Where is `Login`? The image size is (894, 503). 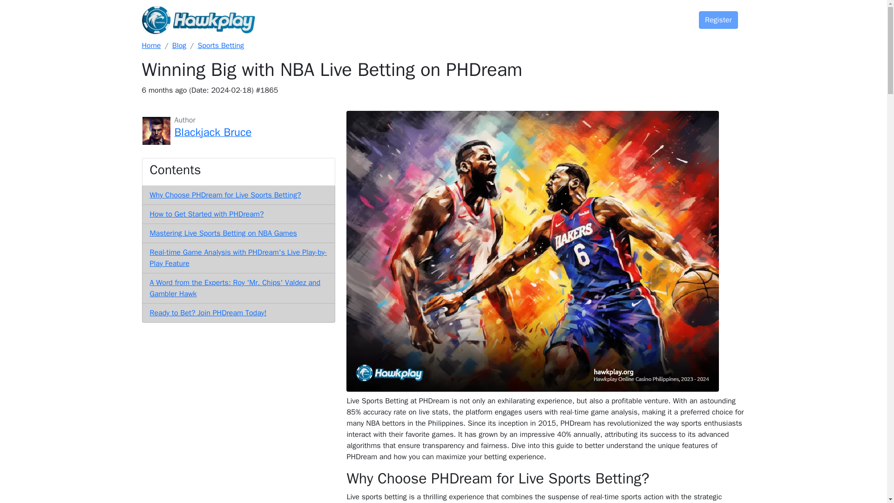 Login is located at coordinates (669, 17).